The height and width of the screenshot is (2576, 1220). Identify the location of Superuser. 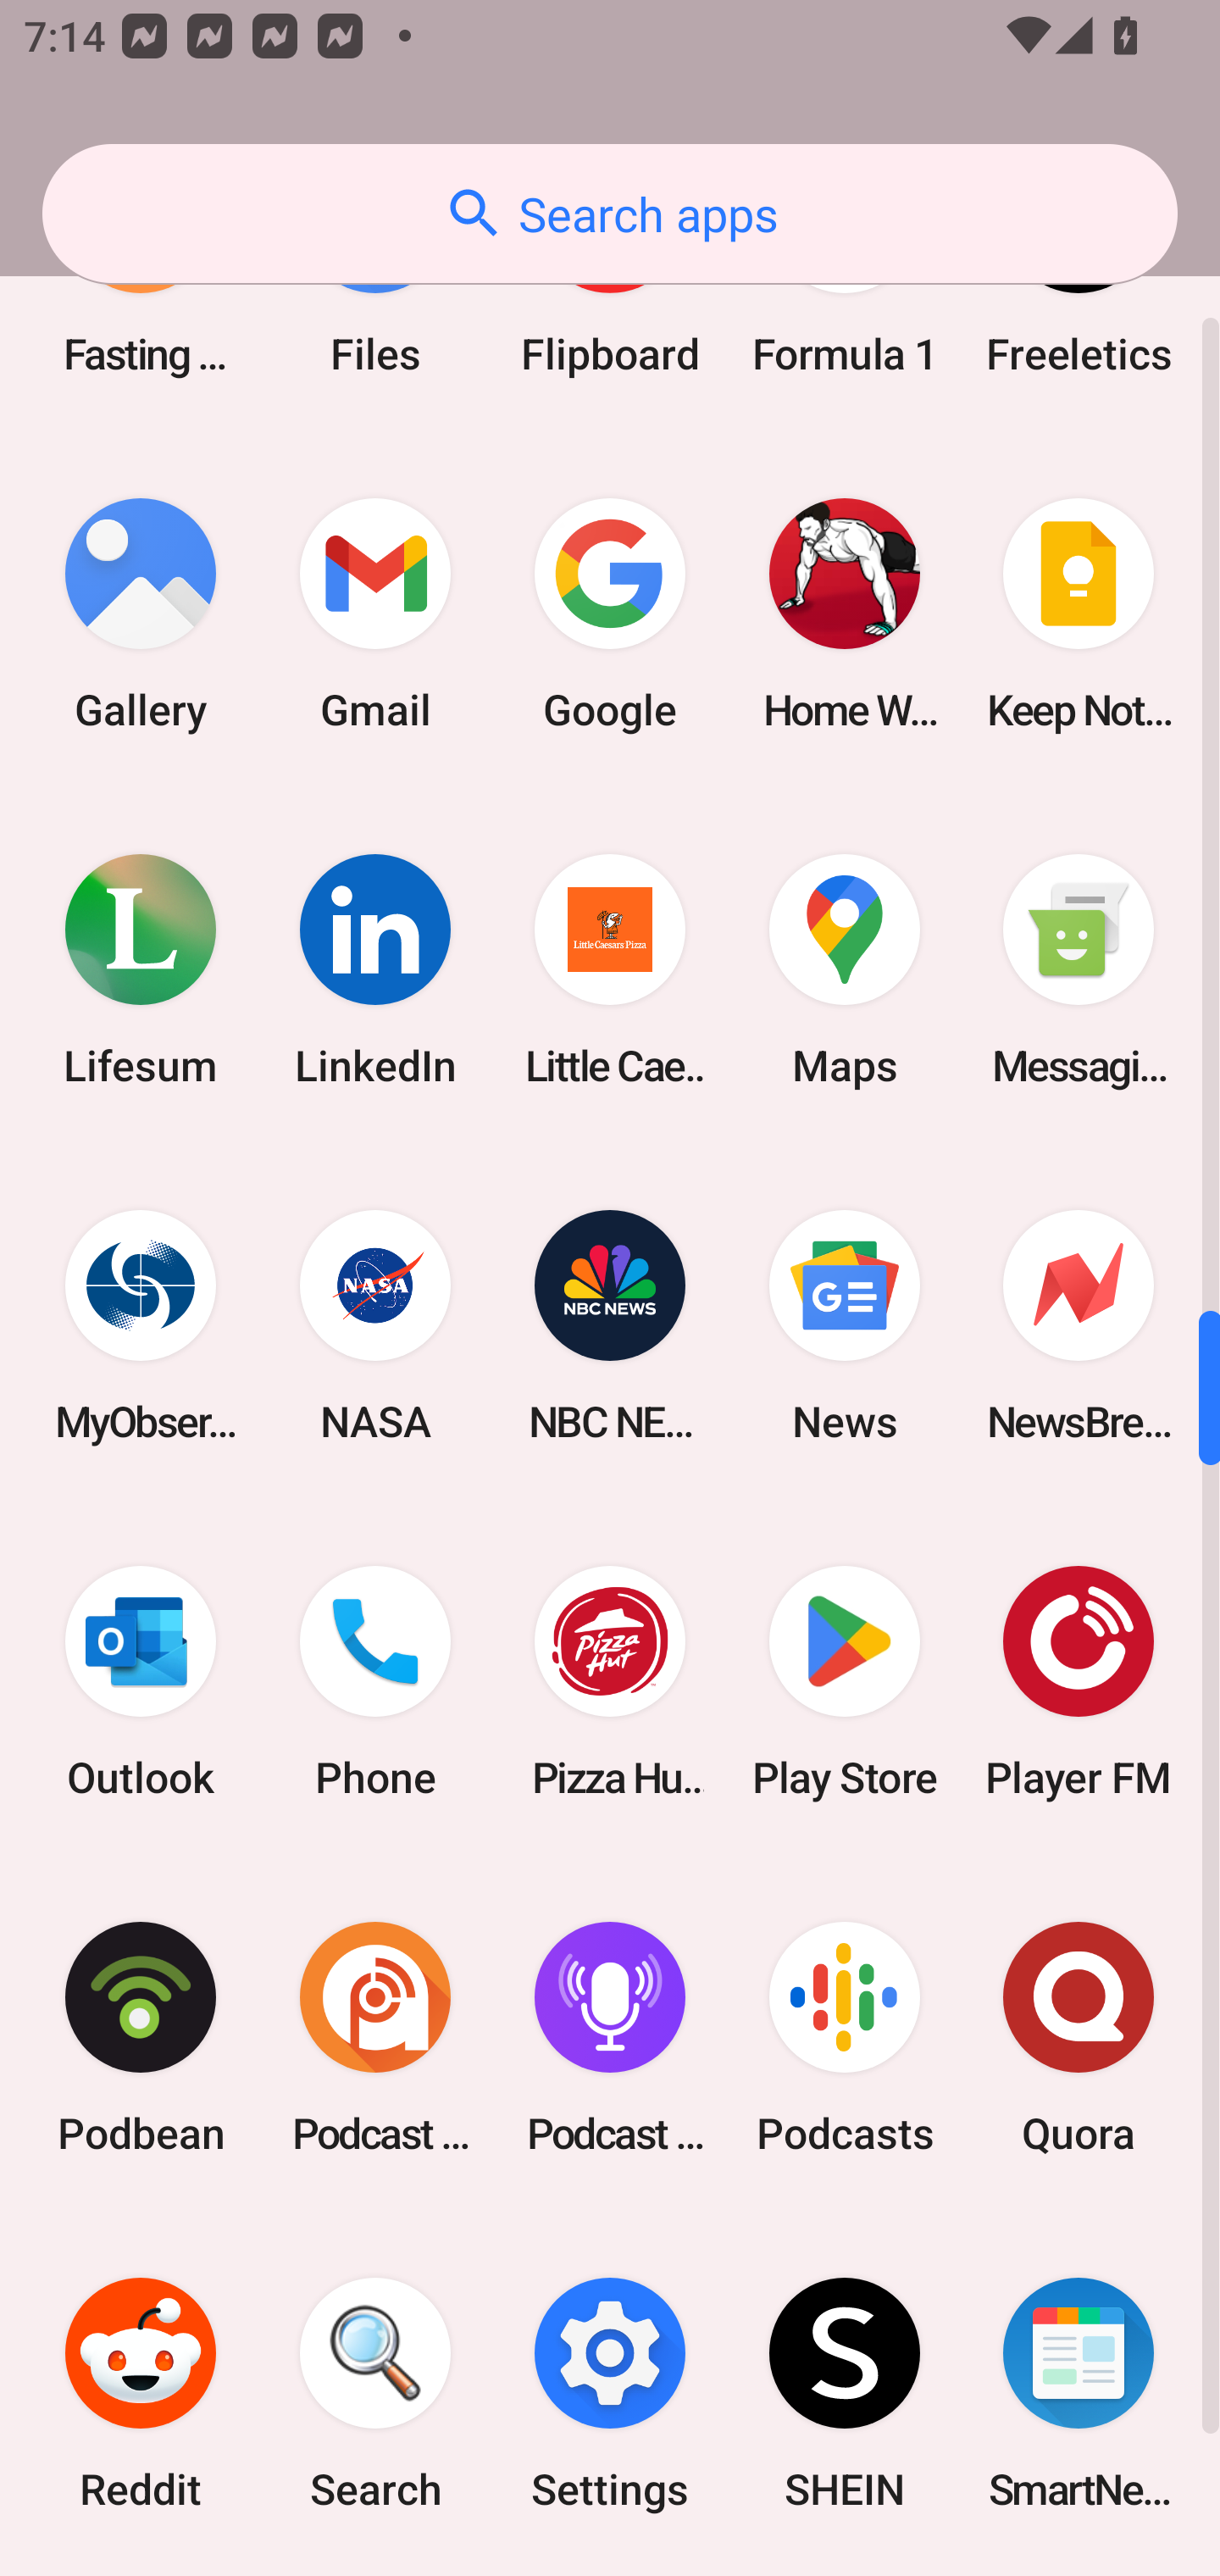
(610, 2573).